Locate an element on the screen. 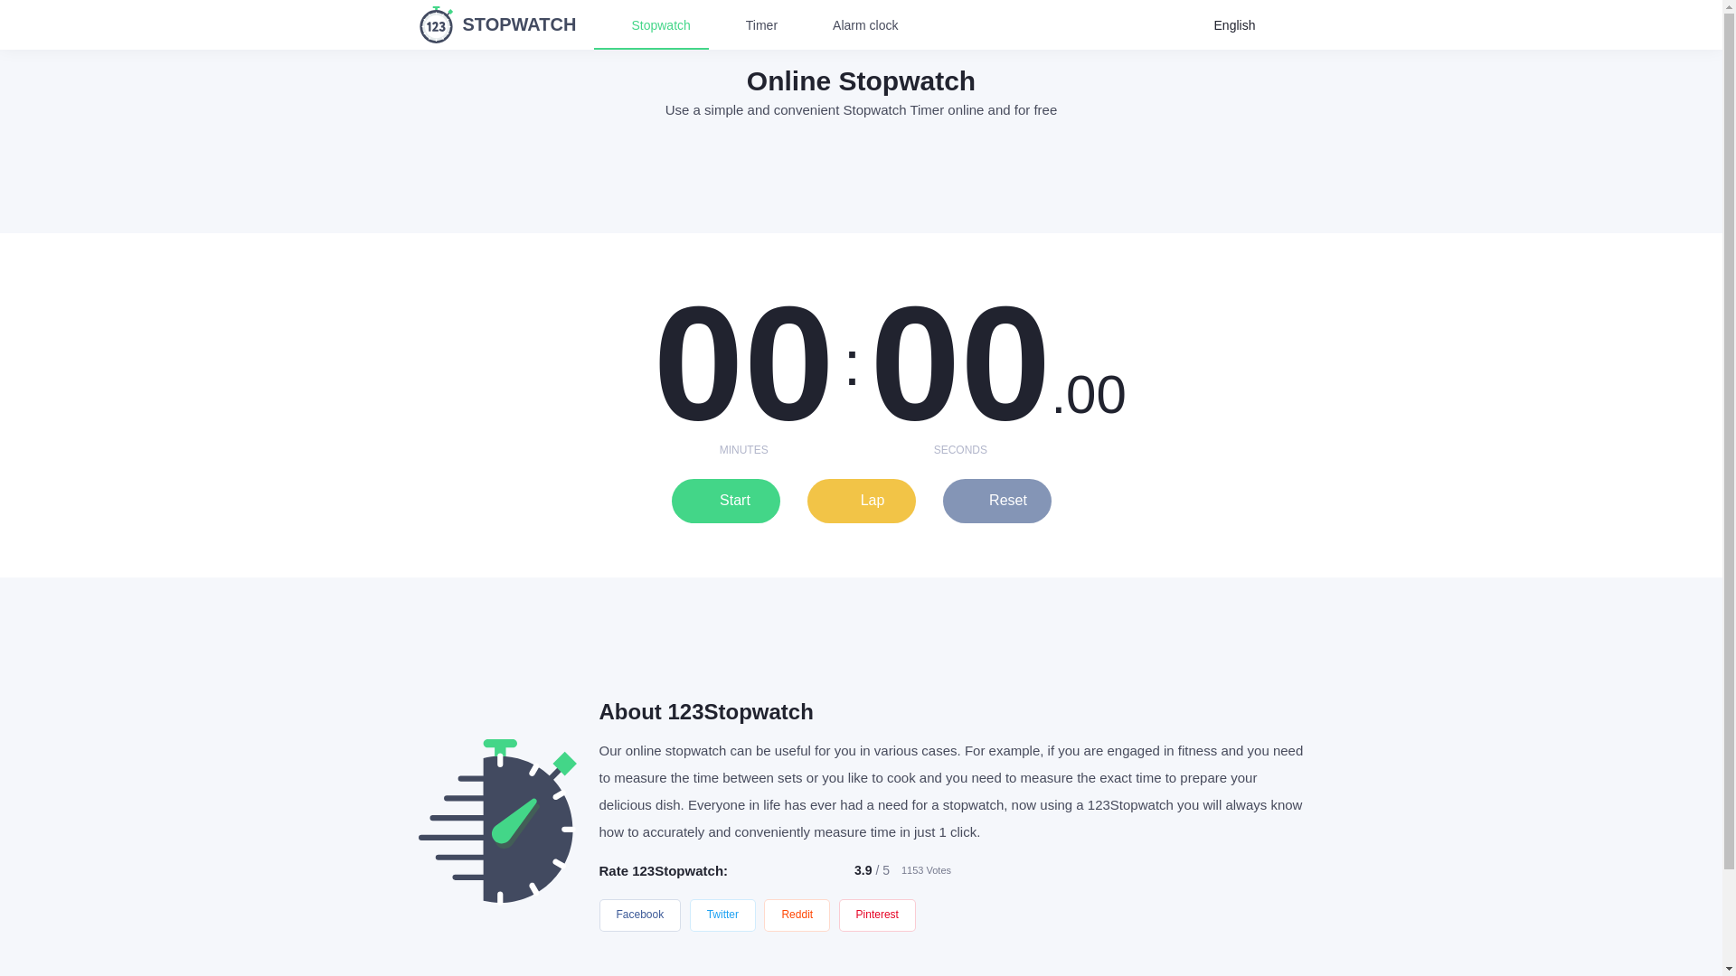  Reset is located at coordinates (996, 501).